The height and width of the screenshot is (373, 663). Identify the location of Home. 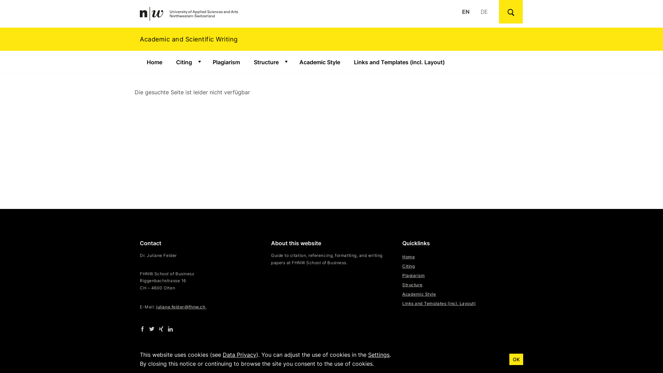
(154, 62).